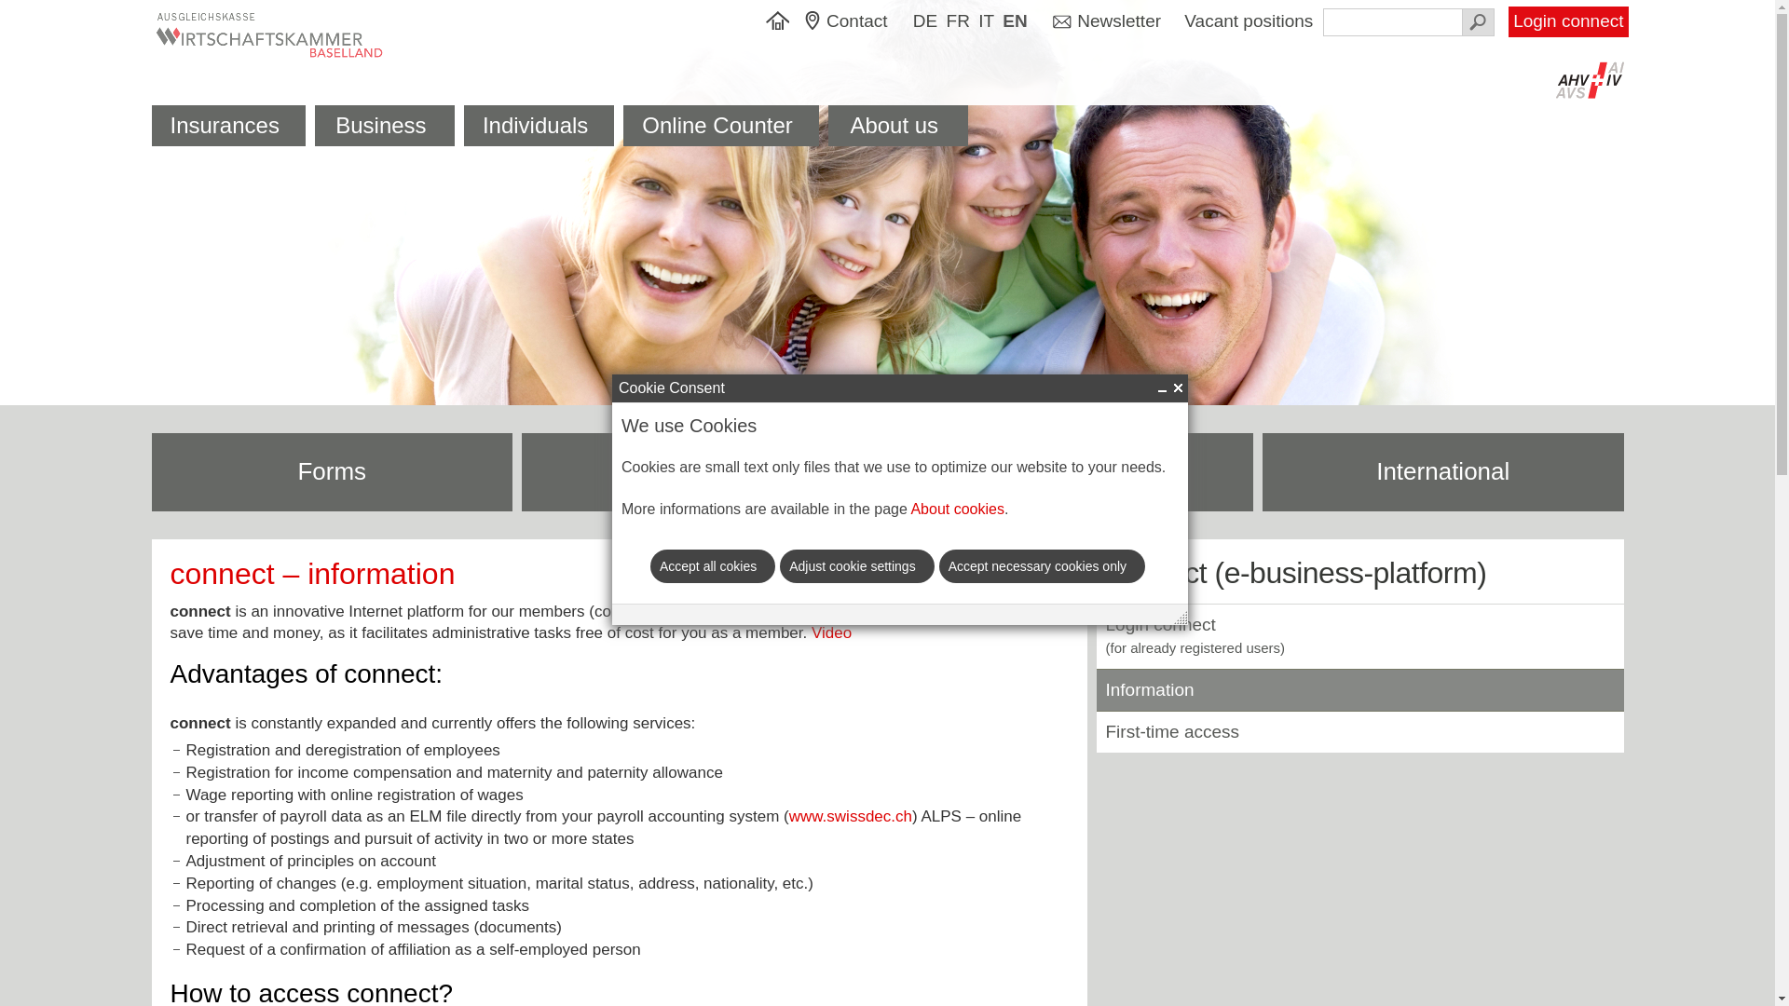 The image size is (1789, 1006). What do you see at coordinates (539, 126) in the screenshot?
I see `Individuals` at bounding box center [539, 126].